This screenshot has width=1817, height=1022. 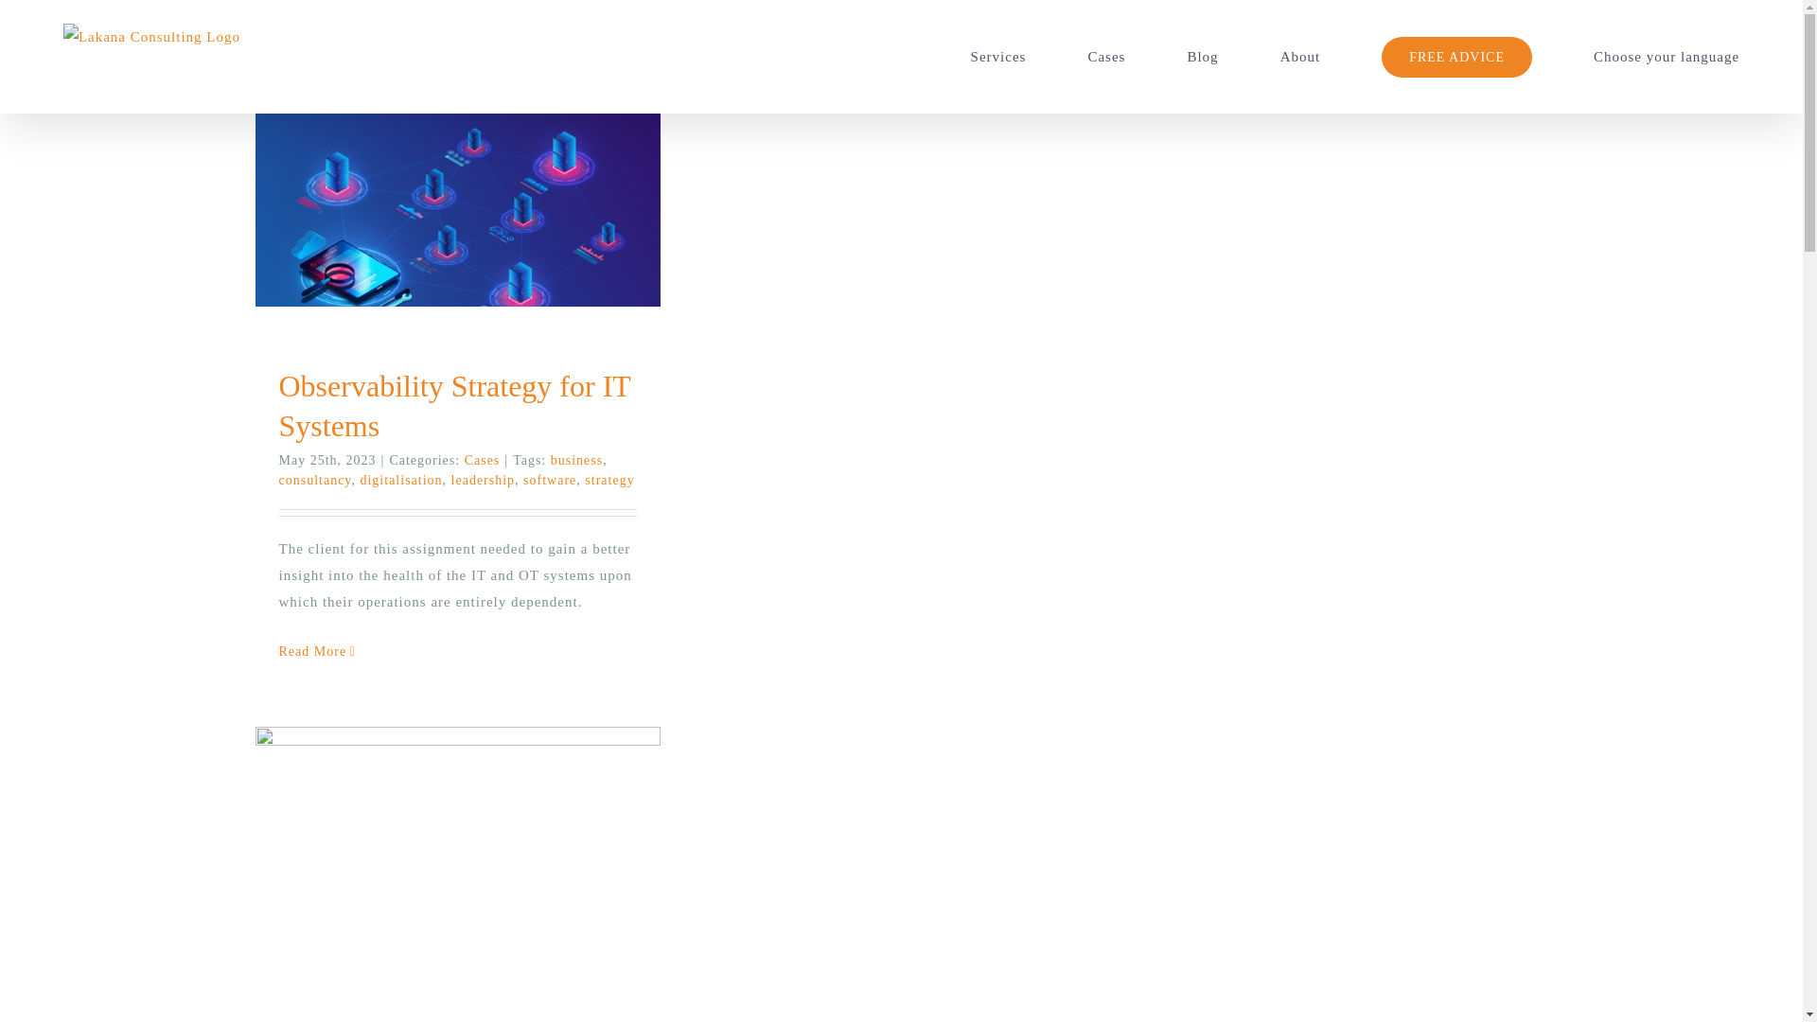 What do you see at coordinates (576, 460) in the screenshot?
I see `business` at bounding box center [576, 460].